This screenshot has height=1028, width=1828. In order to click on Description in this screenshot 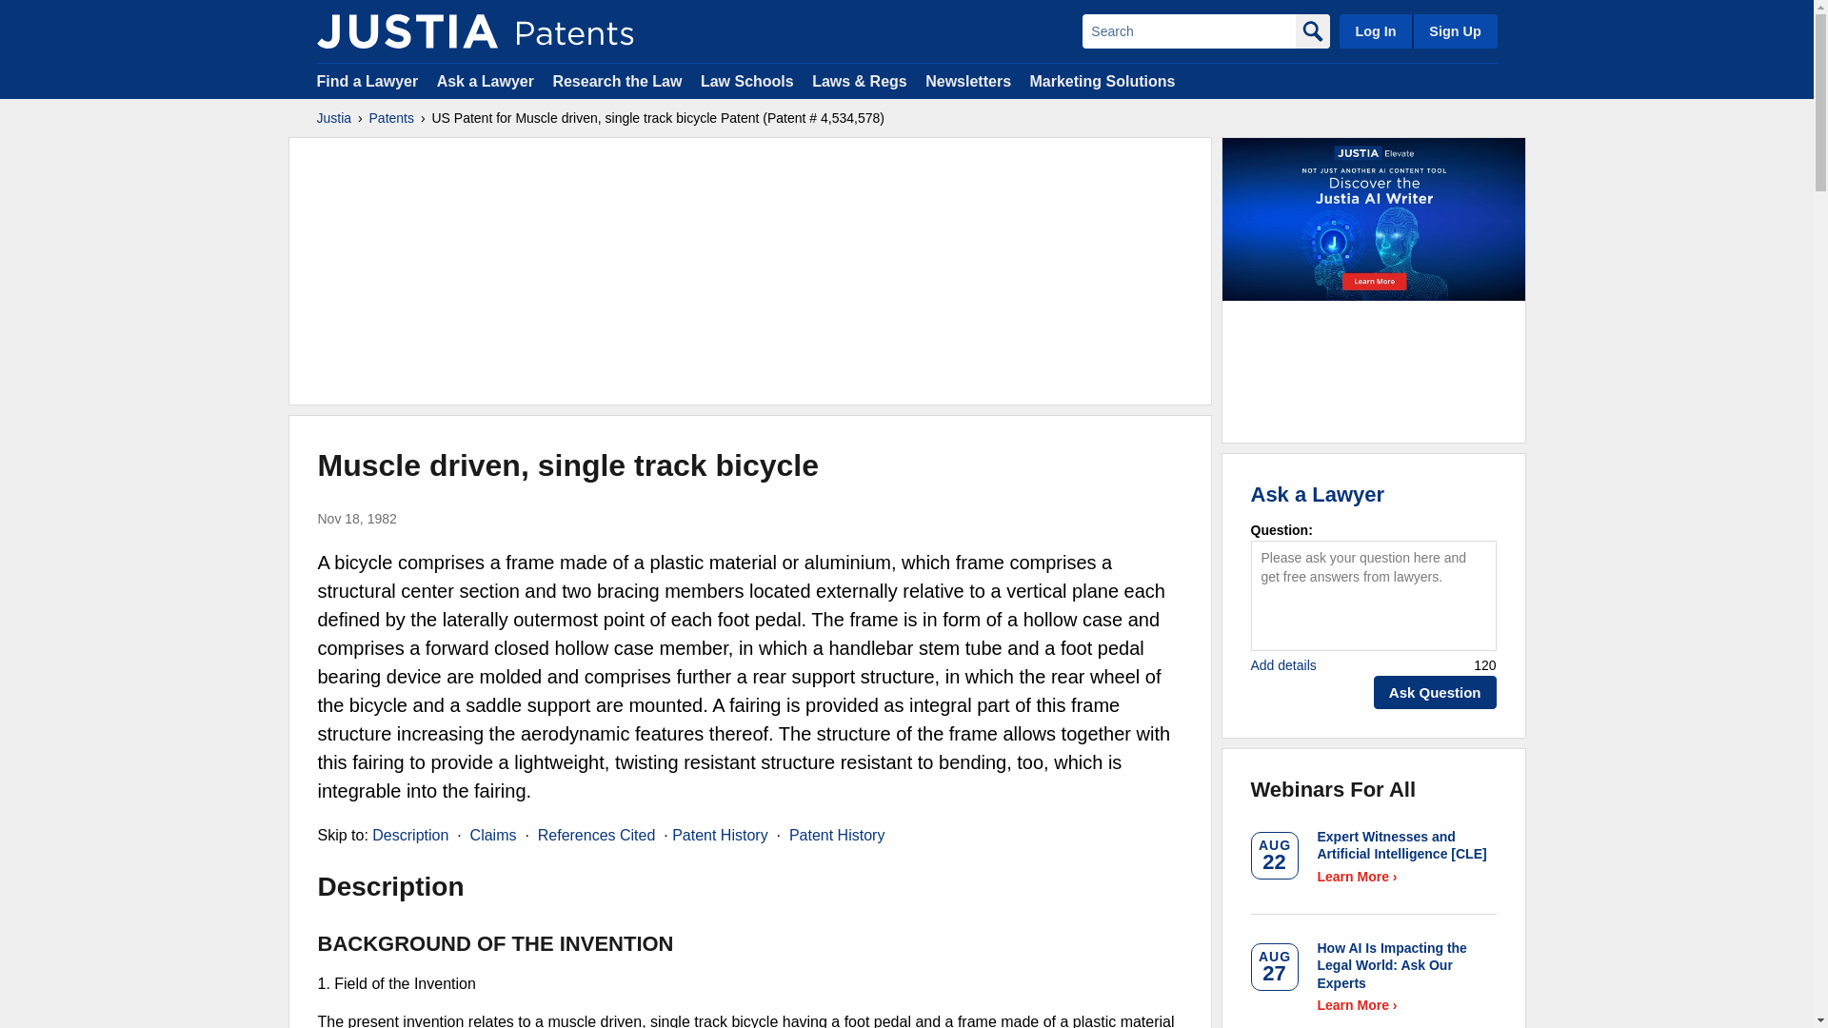, I will do `click(409, 835)`.